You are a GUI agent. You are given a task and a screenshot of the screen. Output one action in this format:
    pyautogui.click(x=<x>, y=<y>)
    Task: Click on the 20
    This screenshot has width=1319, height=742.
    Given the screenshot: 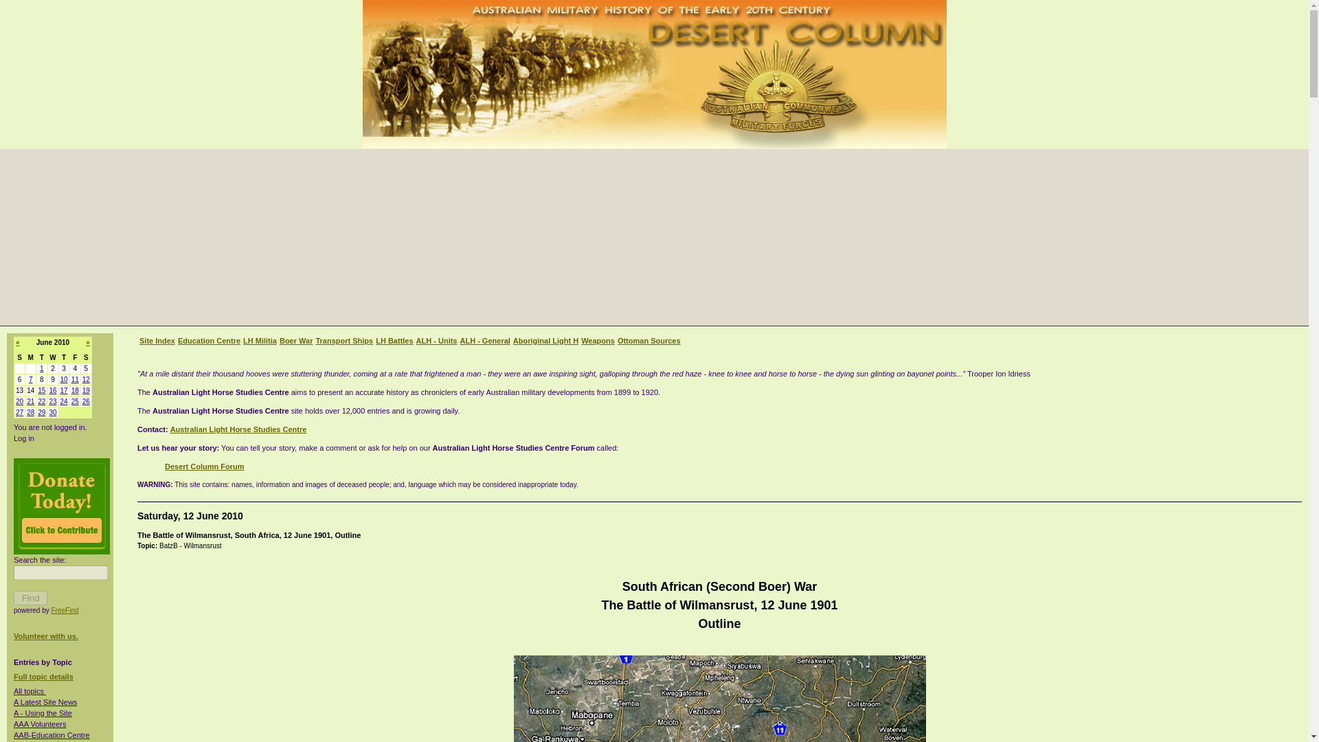 What is the action you would take?
    pyautogui.click(x=19, y=401)
    